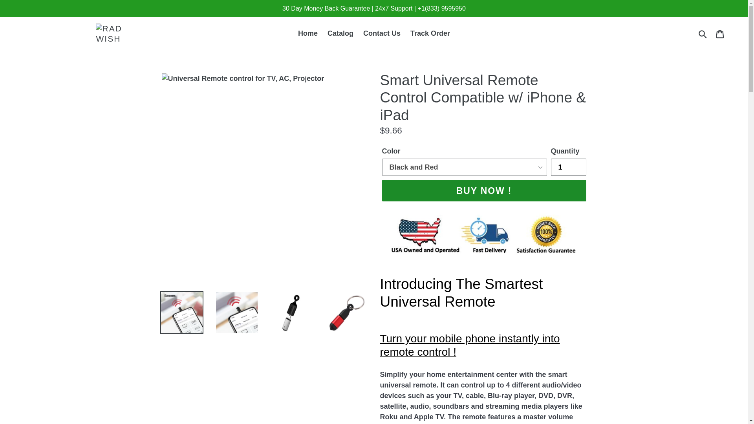 Image resolution: width=754 pixels, height=424 pixels. Describe the element at coordinates (568, 167) in the screenshot. I see `1` at that location.